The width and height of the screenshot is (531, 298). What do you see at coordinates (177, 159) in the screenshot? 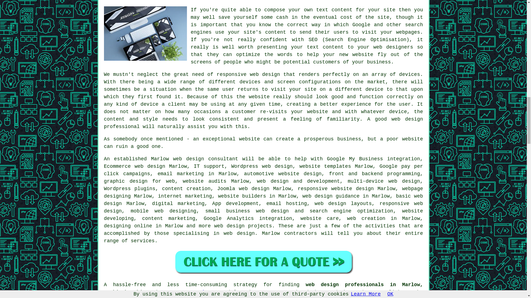
I see `Marlow web design` at bounding box center [177, 159].